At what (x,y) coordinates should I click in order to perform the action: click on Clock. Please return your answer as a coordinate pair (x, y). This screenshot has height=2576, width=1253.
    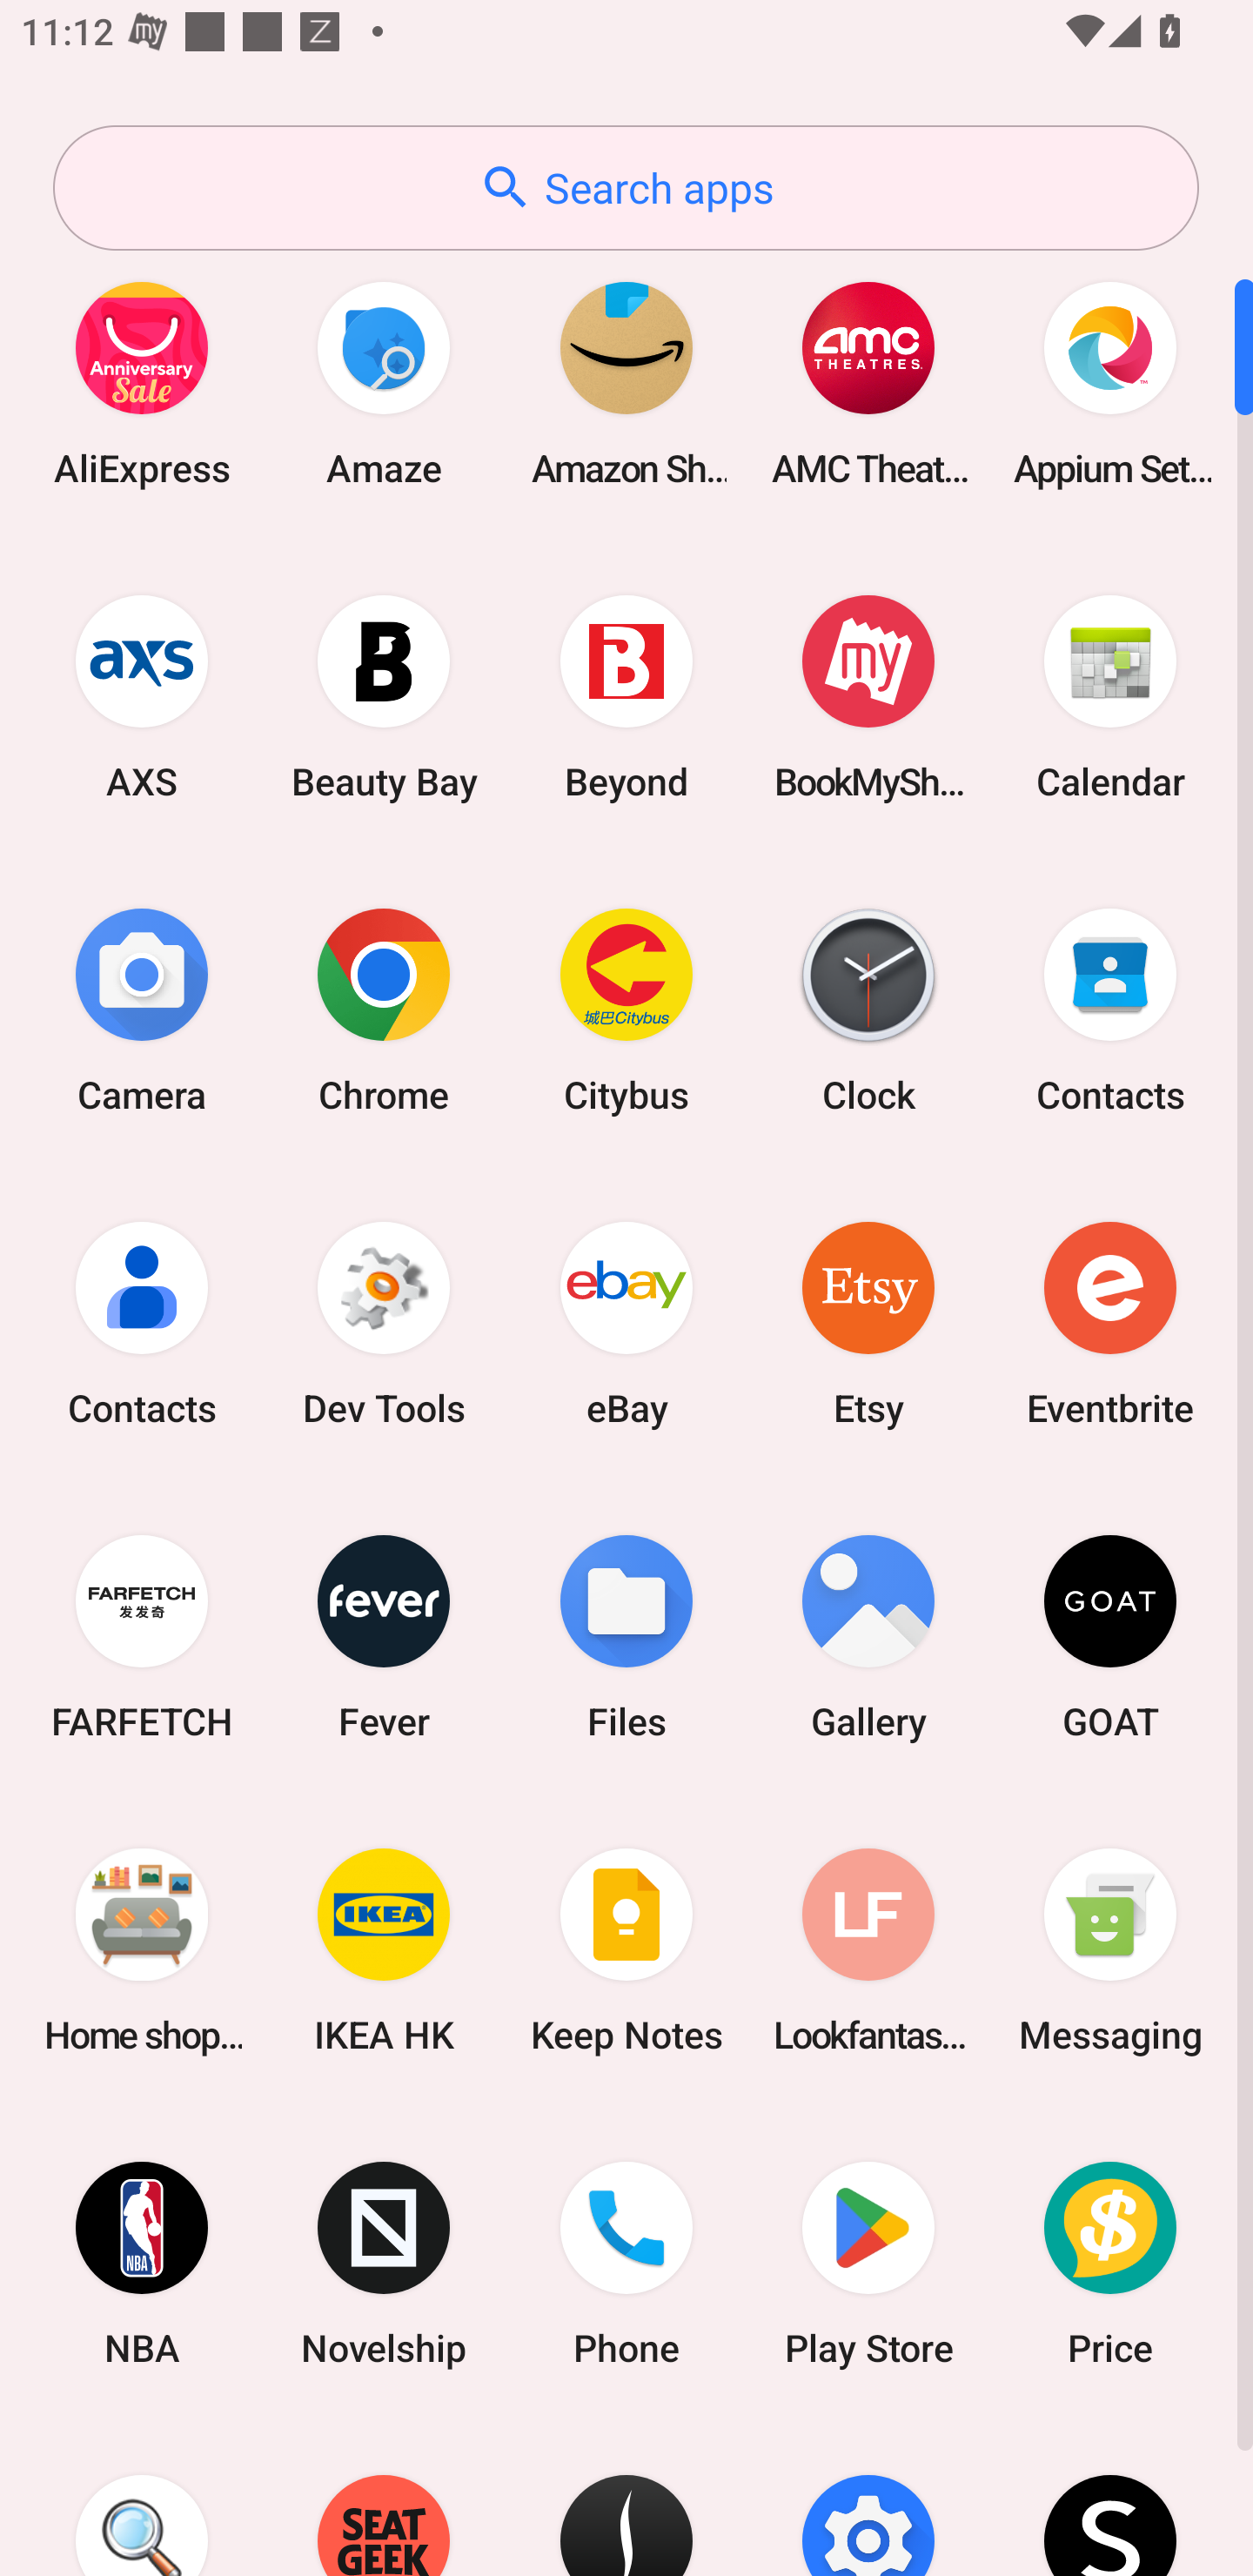
    Looking at the image, I should click on (868, 1010).